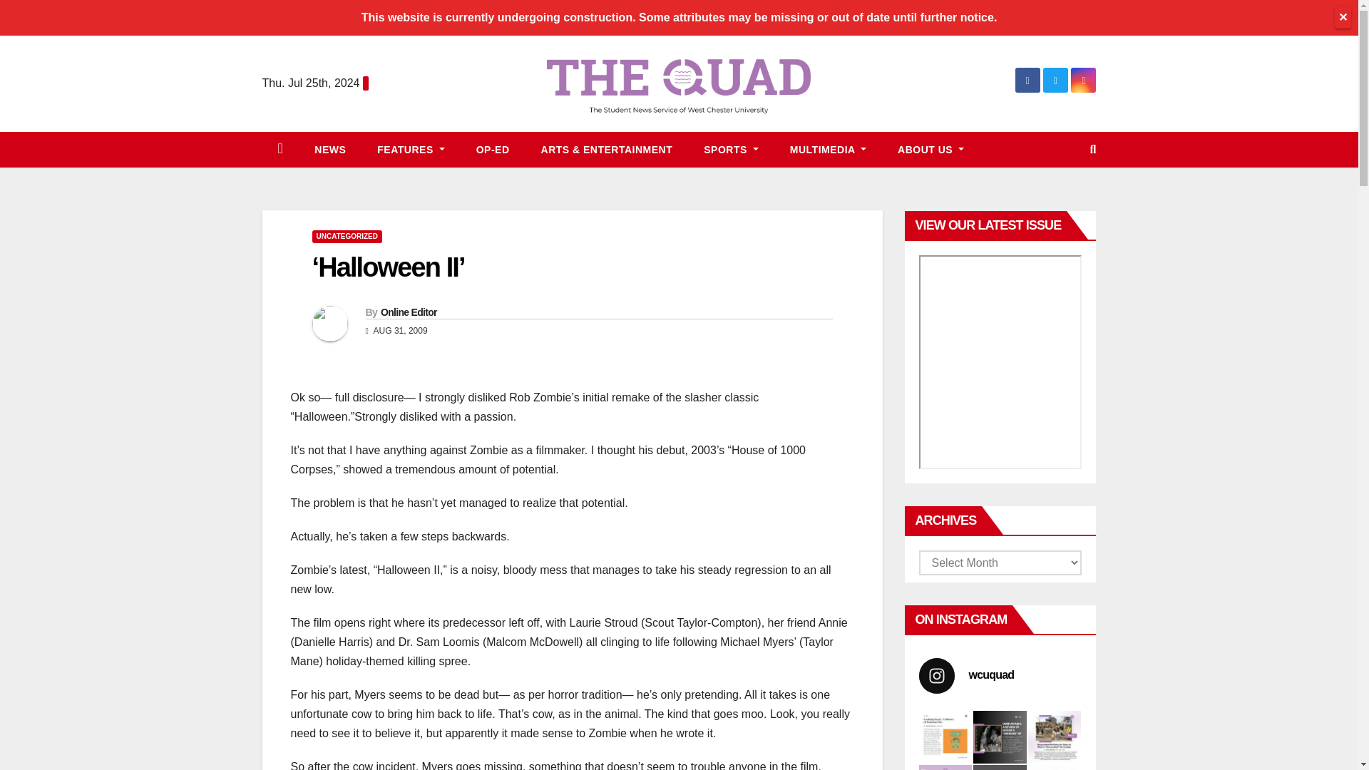 This screenshot has height=770, width=1369. Describe the element at coordinates (411, 150) in the screenshot. I see `FEATURES` at that location.